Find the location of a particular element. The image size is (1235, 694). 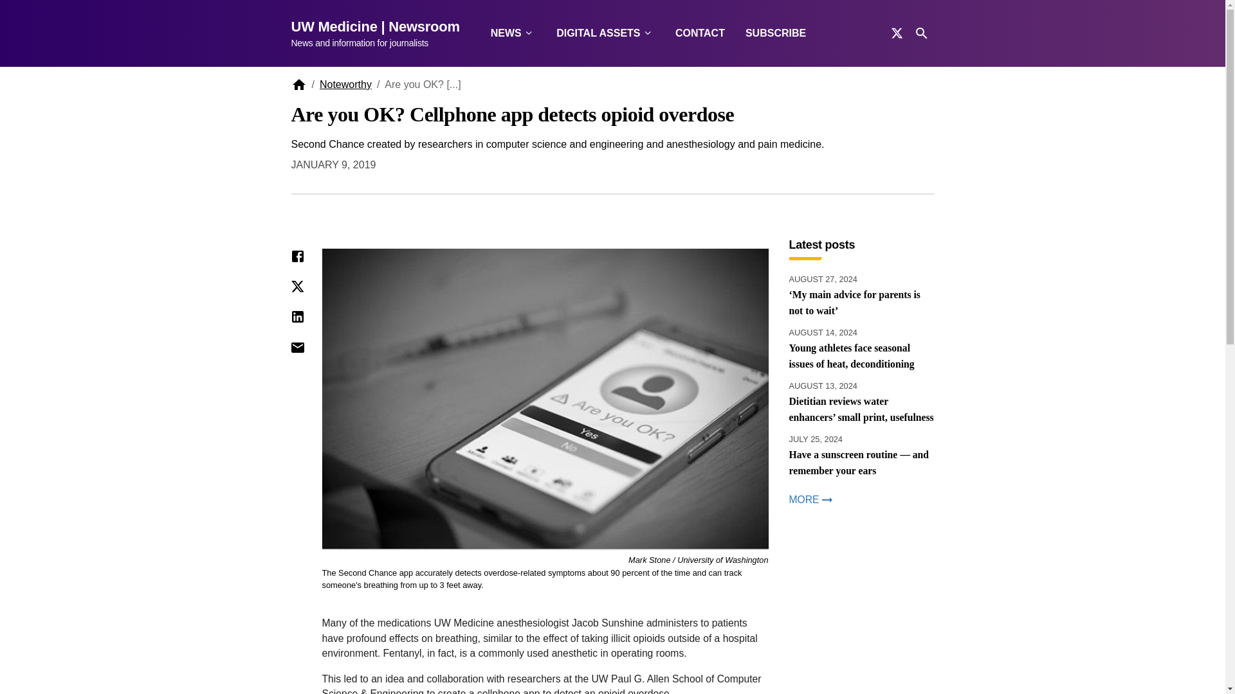

SUBSCRIBE is located at coordinates (776, 33).